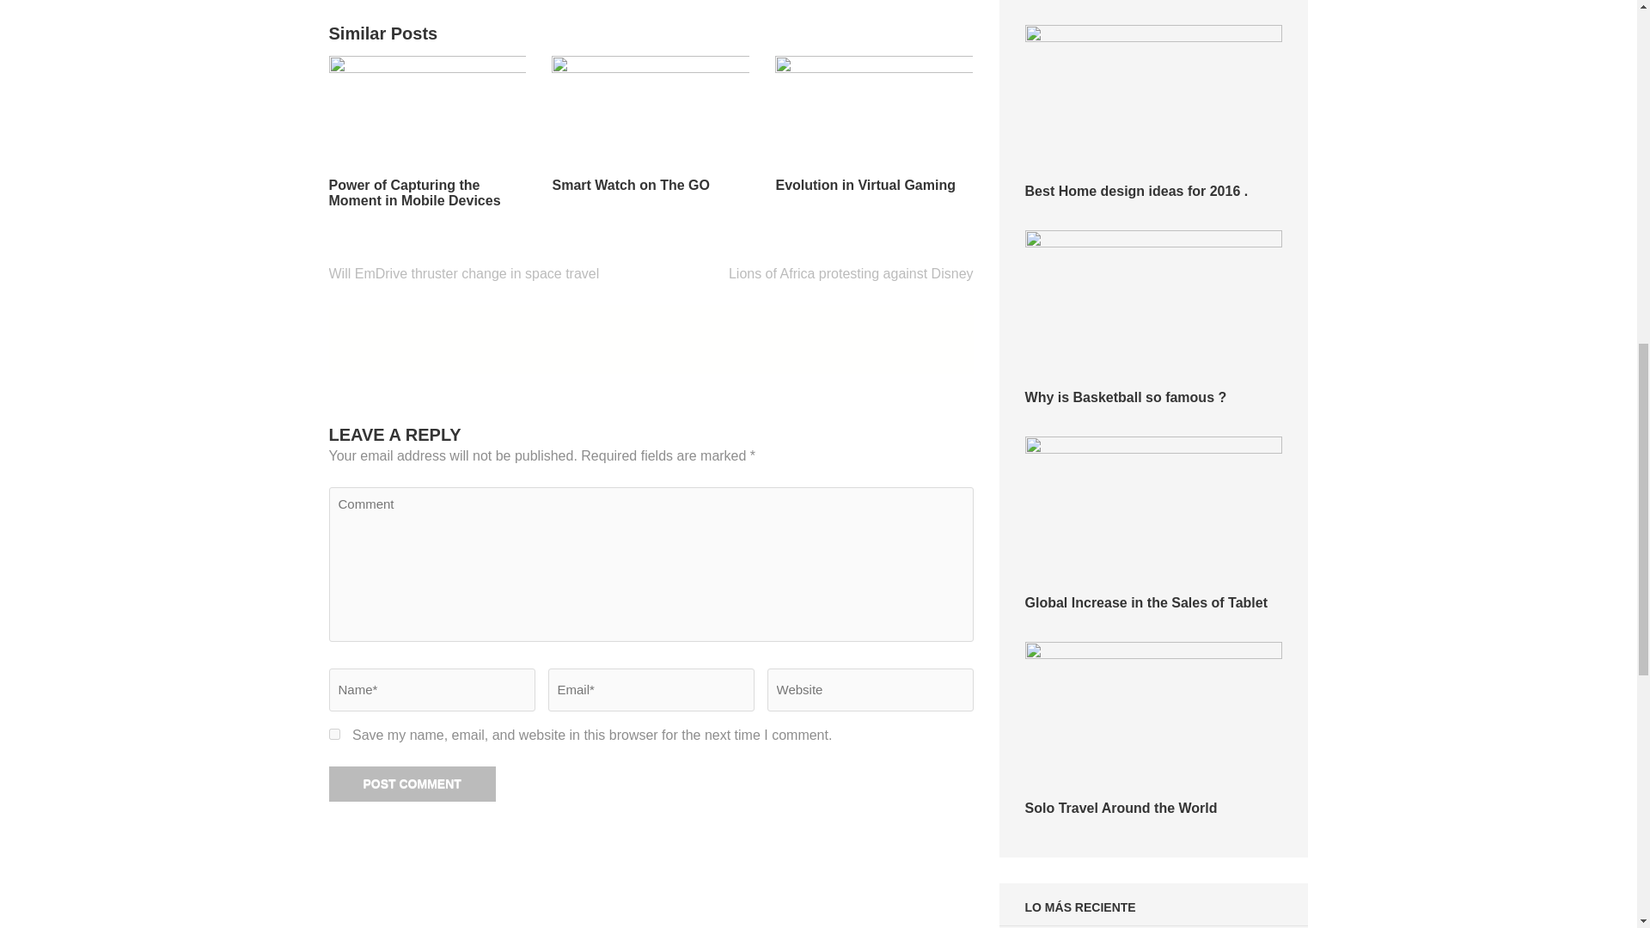 This screenshot has height=928, width=1650. Describe the element at coordinates (412, 784) in the screenshot. I see `Post Comment` at that location.